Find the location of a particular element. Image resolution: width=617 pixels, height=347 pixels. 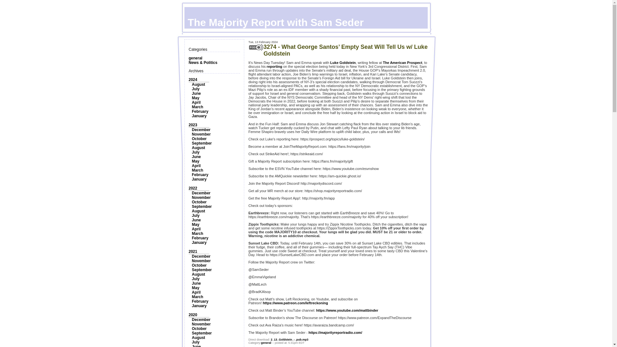

September is located at coordinates (202, 207).